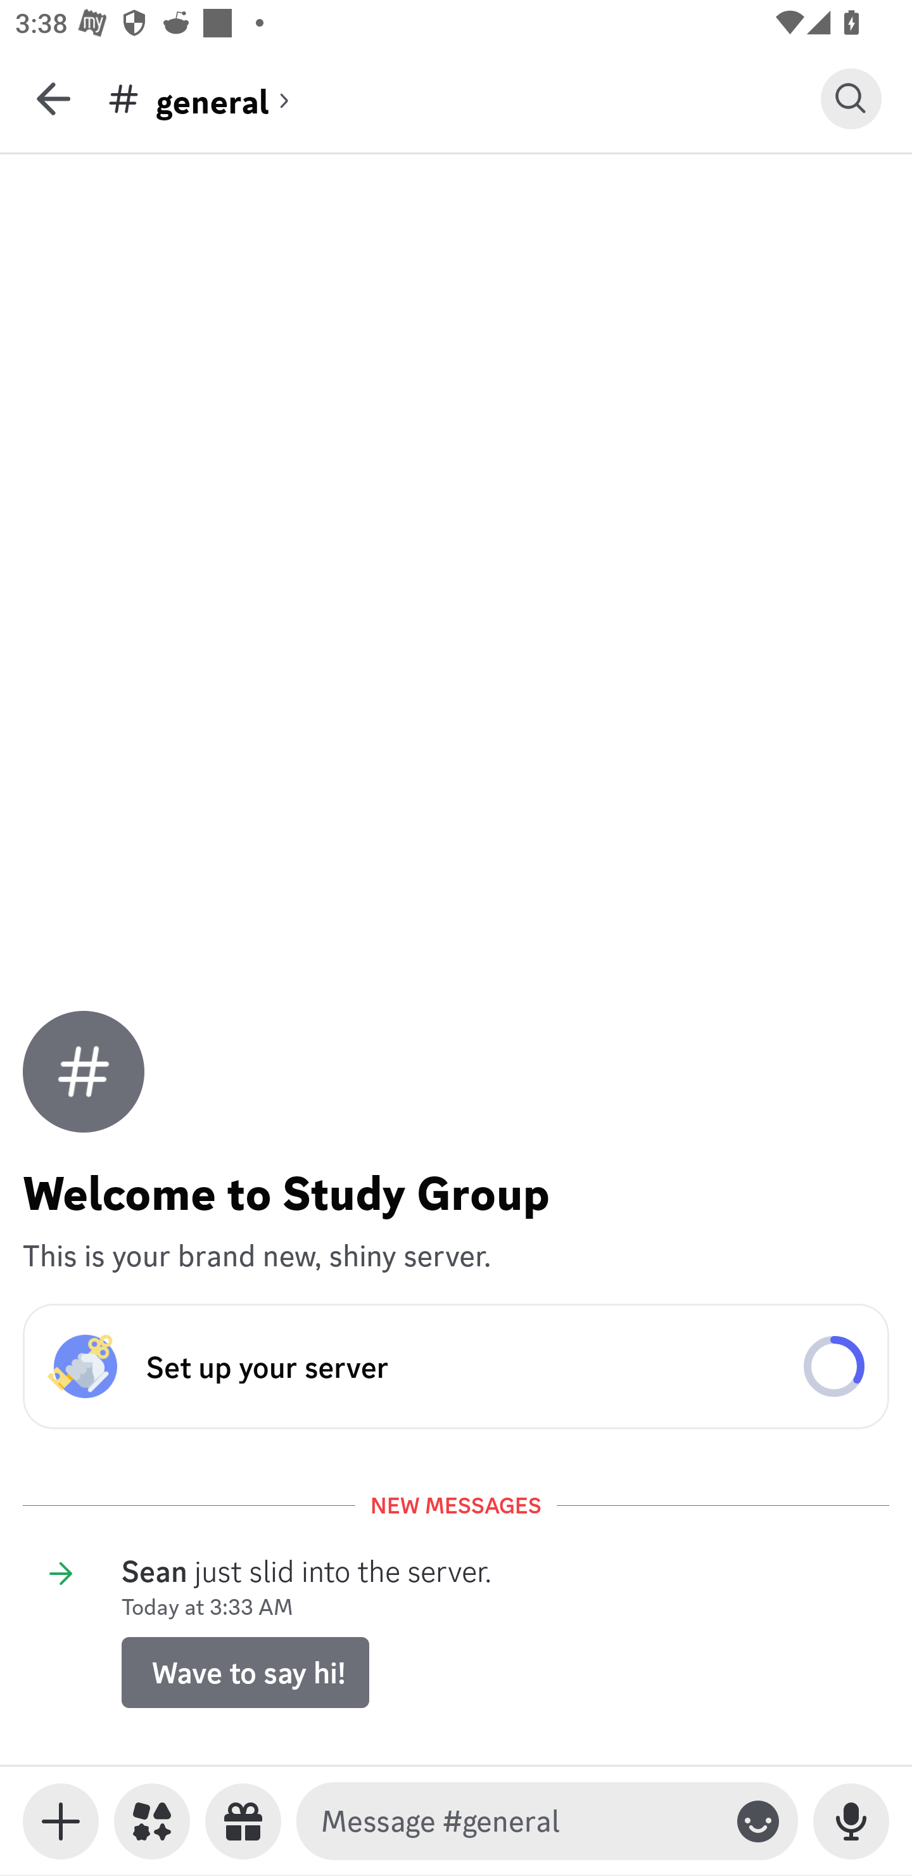  Describe the element at coordinates (245, 1672) in the screenshot. I see `Wave to say hi!` at that location.